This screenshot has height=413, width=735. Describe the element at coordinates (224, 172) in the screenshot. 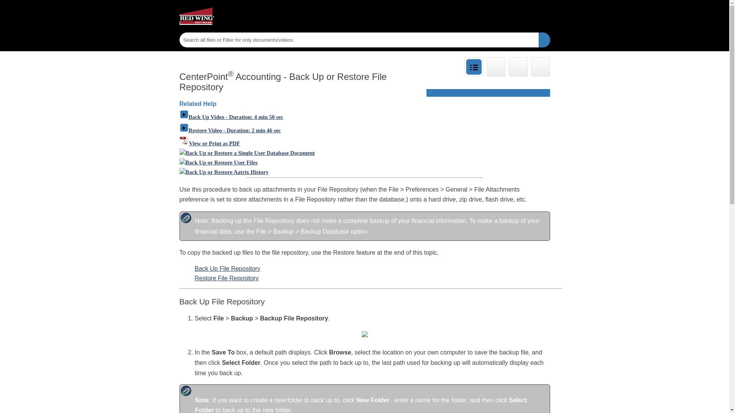

I see `Back Up or Restore Aatrix History` at that location.